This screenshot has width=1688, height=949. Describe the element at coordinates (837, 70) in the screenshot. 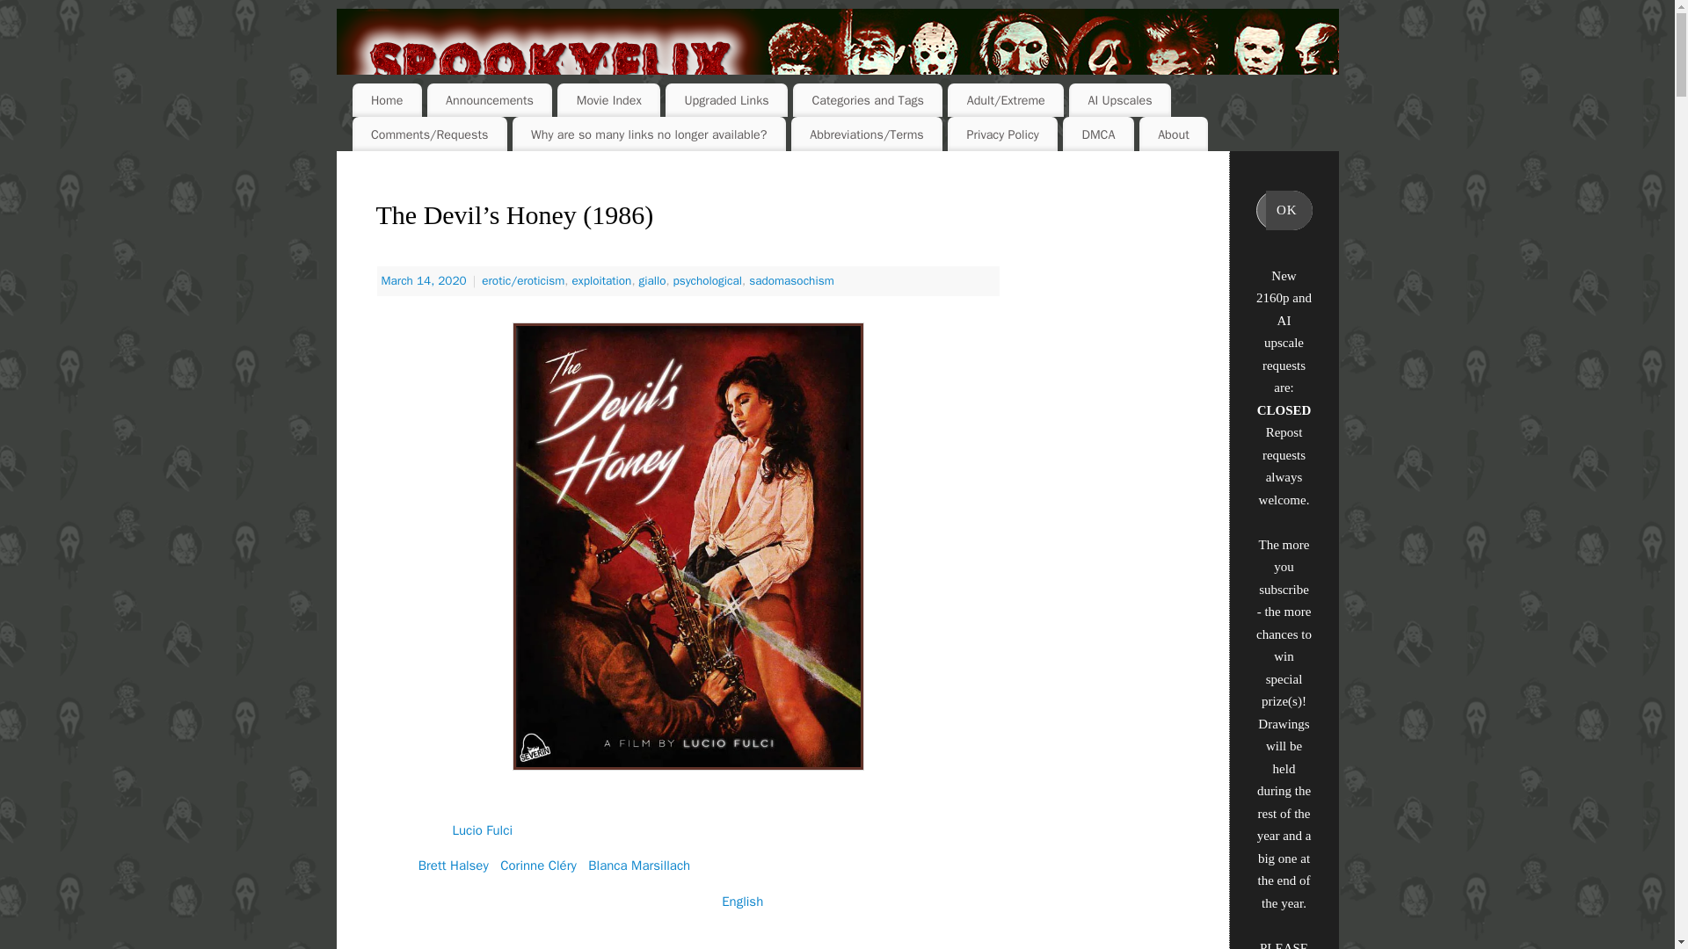

I see `SpookyFlix` at that location.